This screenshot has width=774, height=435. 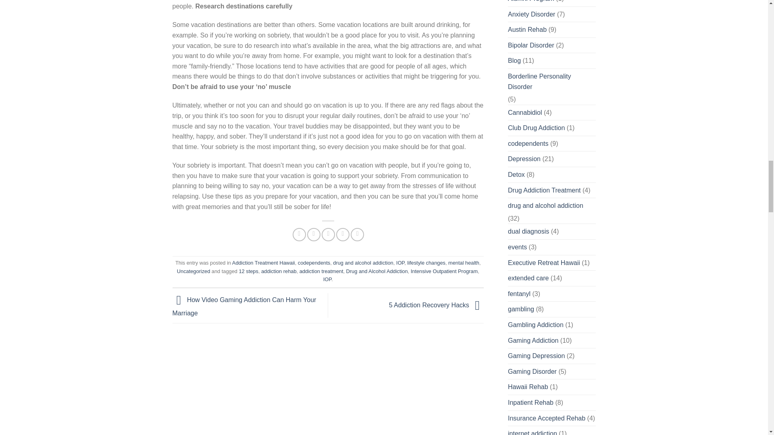 What do you see at coordinates (357, 234) in the screenshot?
I see `Share on LinkedIn` at bounding box center [357, 234].